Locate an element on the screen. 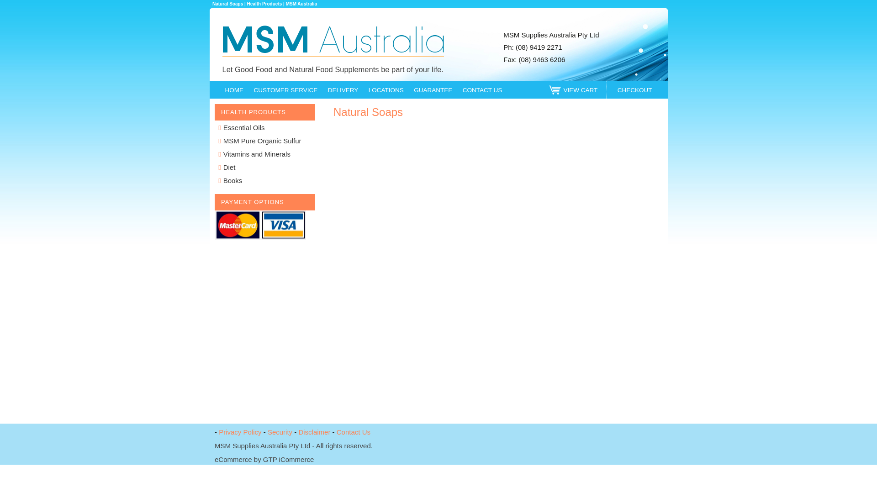 The height and width of the screenshot is (493, 877). Security is located at coordinates (280, 432).